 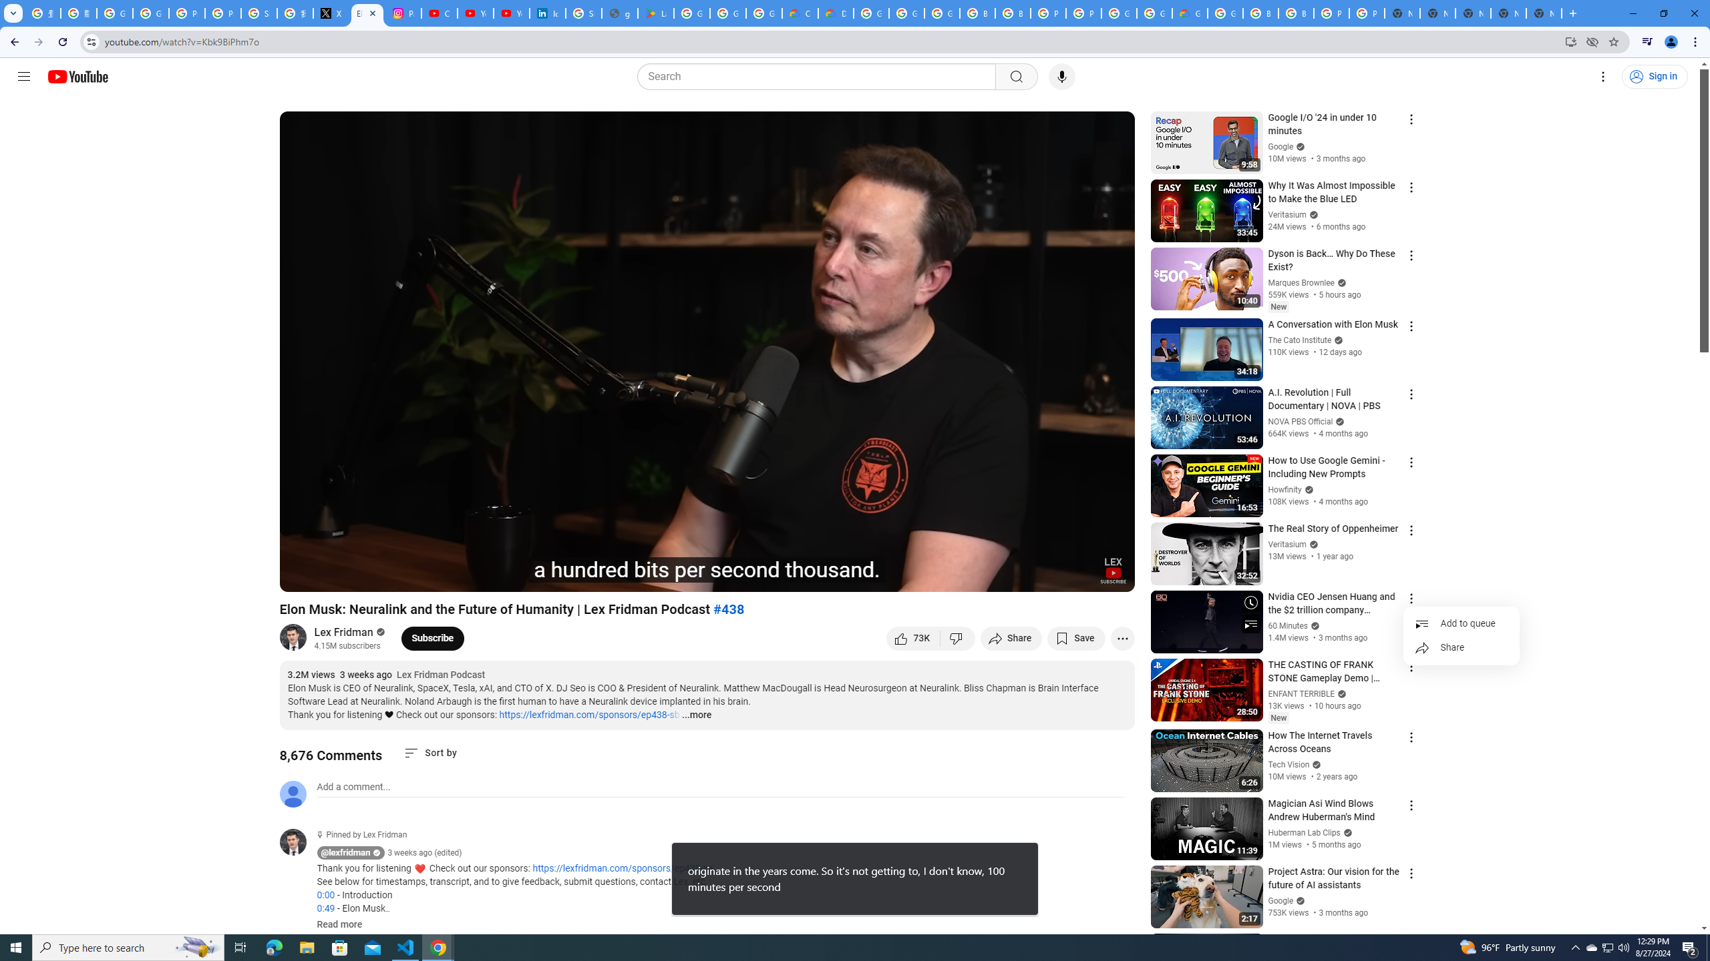 What do you see at coordinates (1113, 571) in the screenshot?
I see `Channel watermark` at bounding box center [1113, 571].